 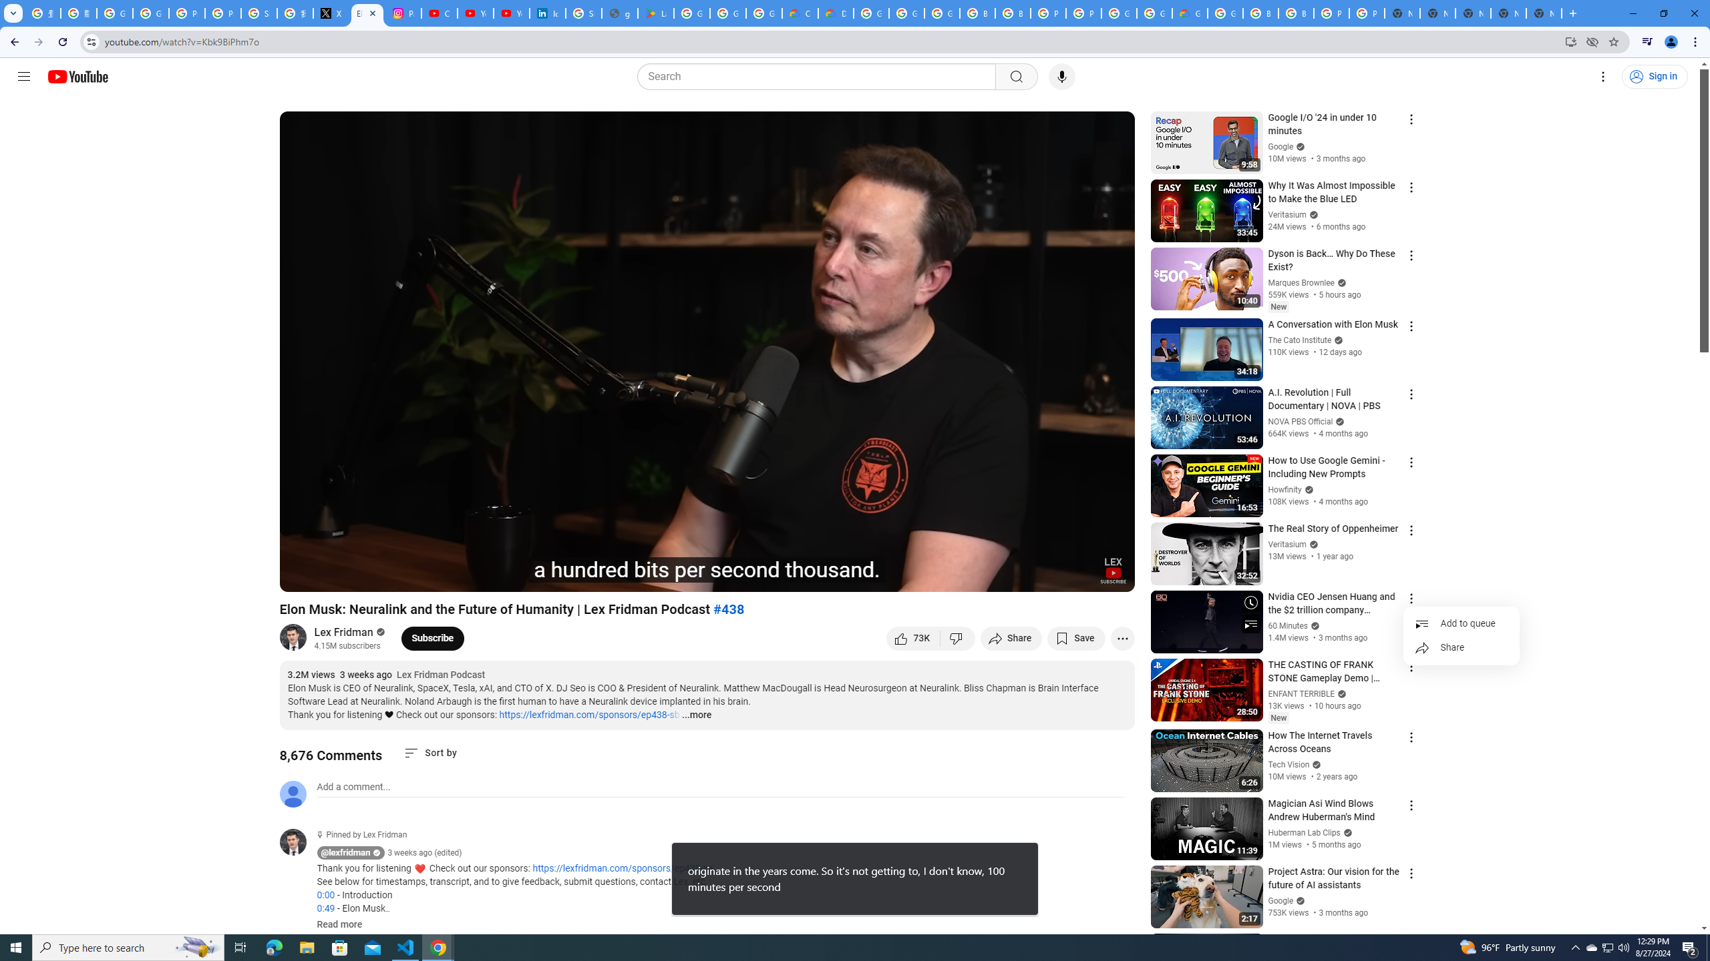 What do you see at coordinates (1113, 571) in the screenshot?
I see `Channel watermark` at bounding box center [1113, 571].